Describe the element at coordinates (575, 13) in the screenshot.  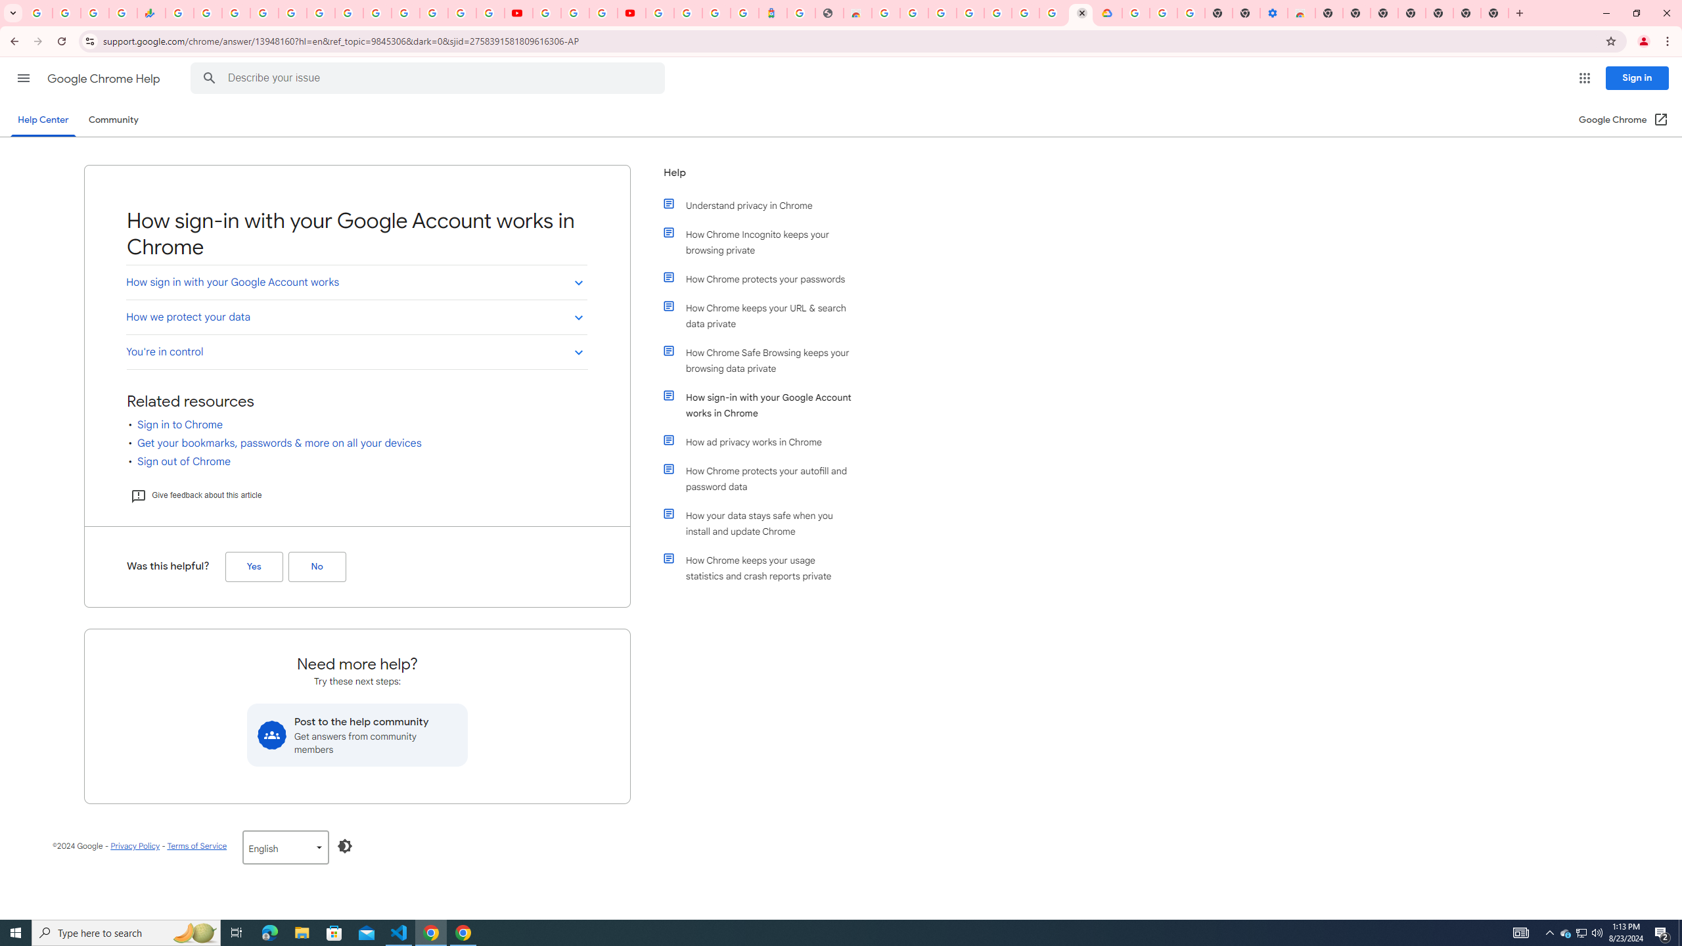
I see `Google Account Help` at that location.